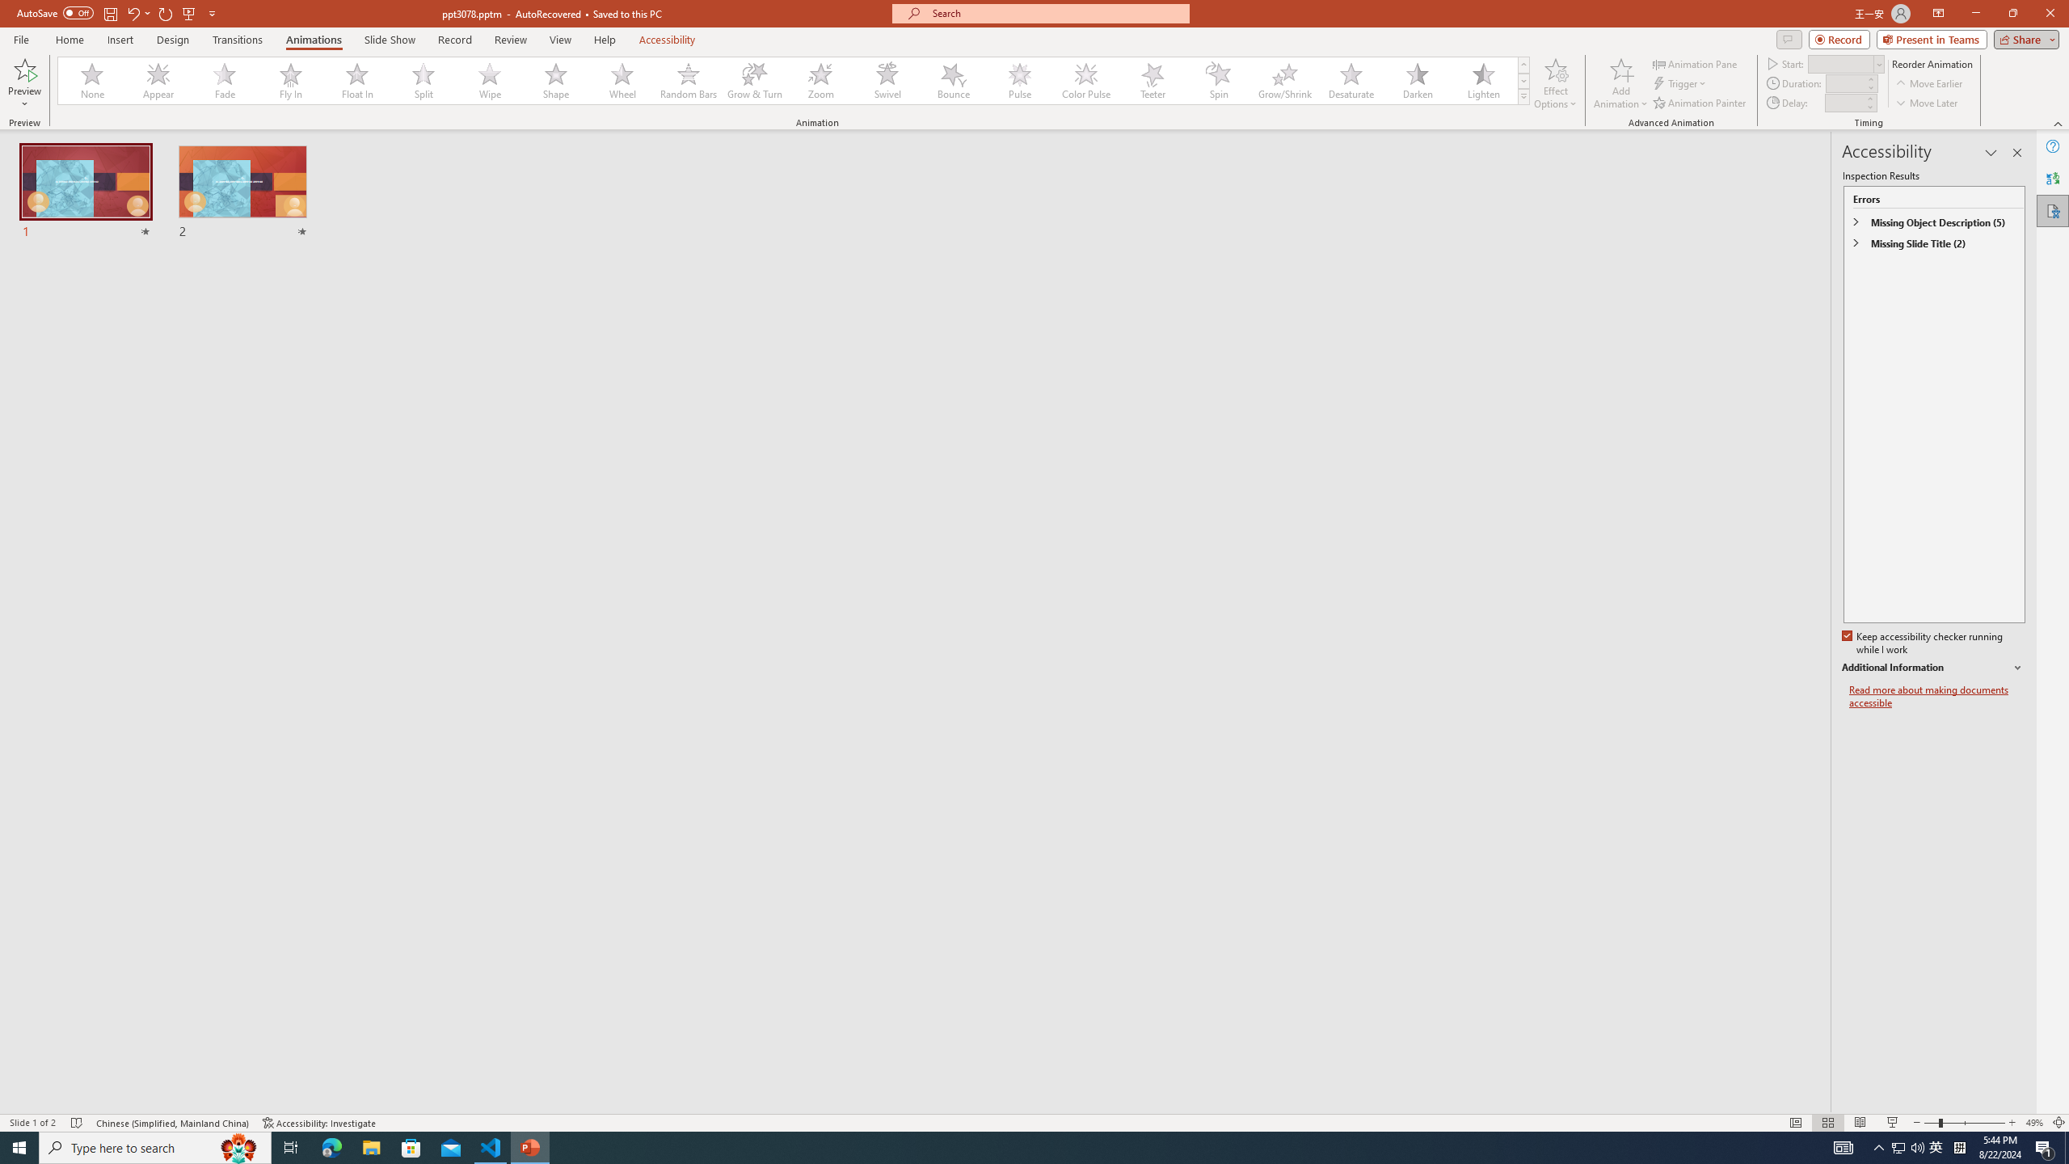 Image resolution: width=2069 pixels, height=1164 pixels. I want to click on Float In, so click(357, 81).